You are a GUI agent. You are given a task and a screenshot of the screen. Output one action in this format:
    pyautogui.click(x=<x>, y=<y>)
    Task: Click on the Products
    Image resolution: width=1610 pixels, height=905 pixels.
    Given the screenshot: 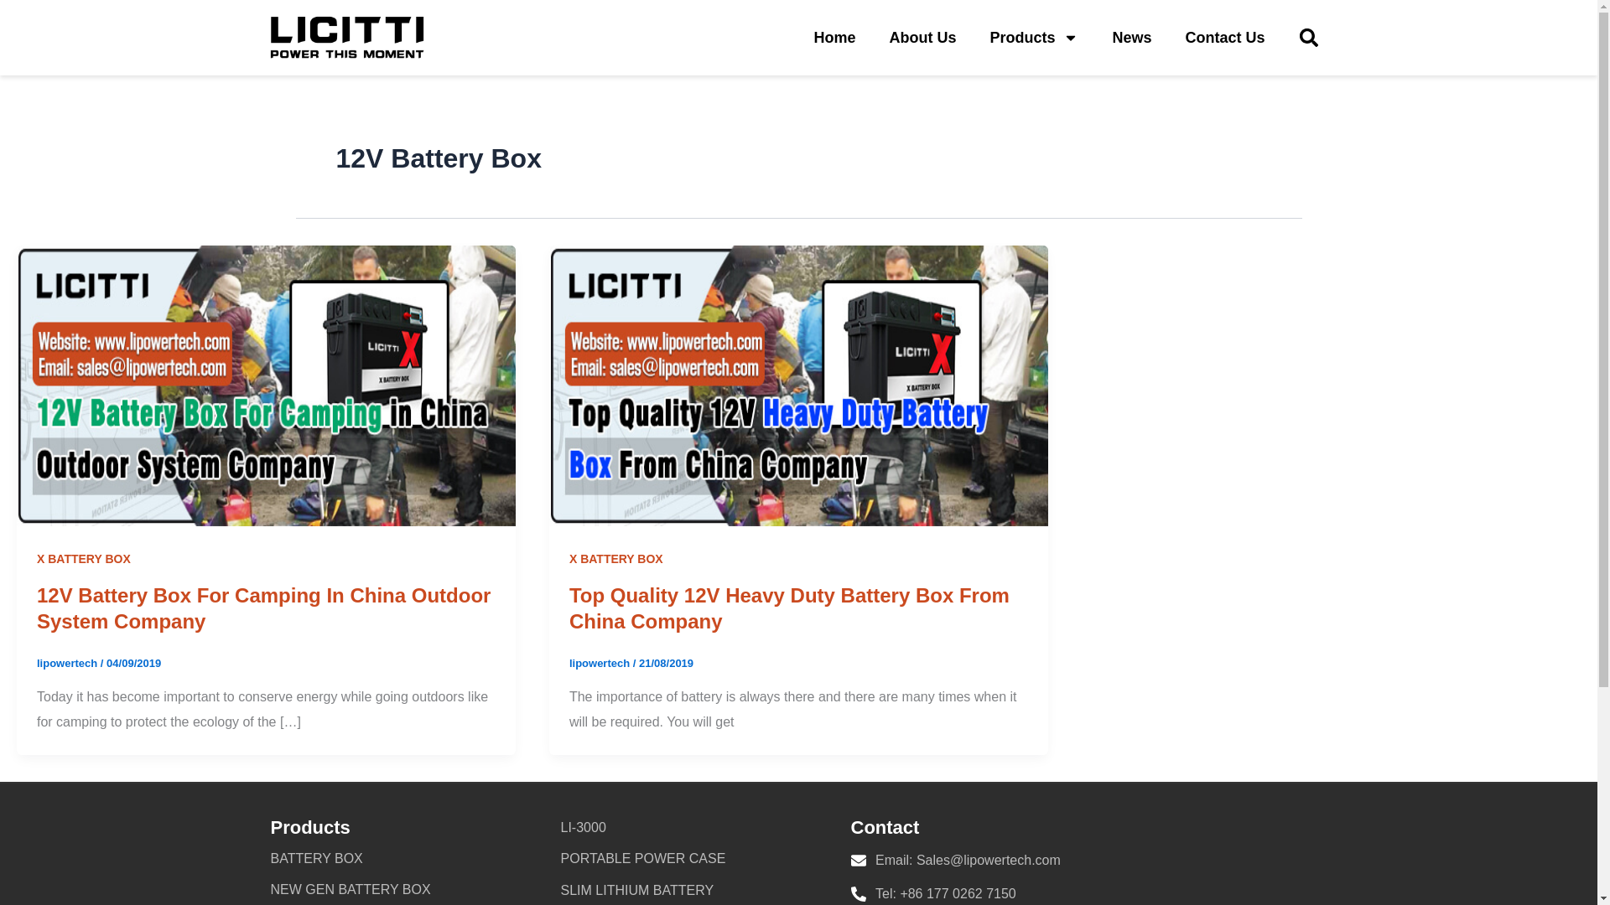 What is the action you would take?
    pyautogui.click(x=1033, y=37)
    